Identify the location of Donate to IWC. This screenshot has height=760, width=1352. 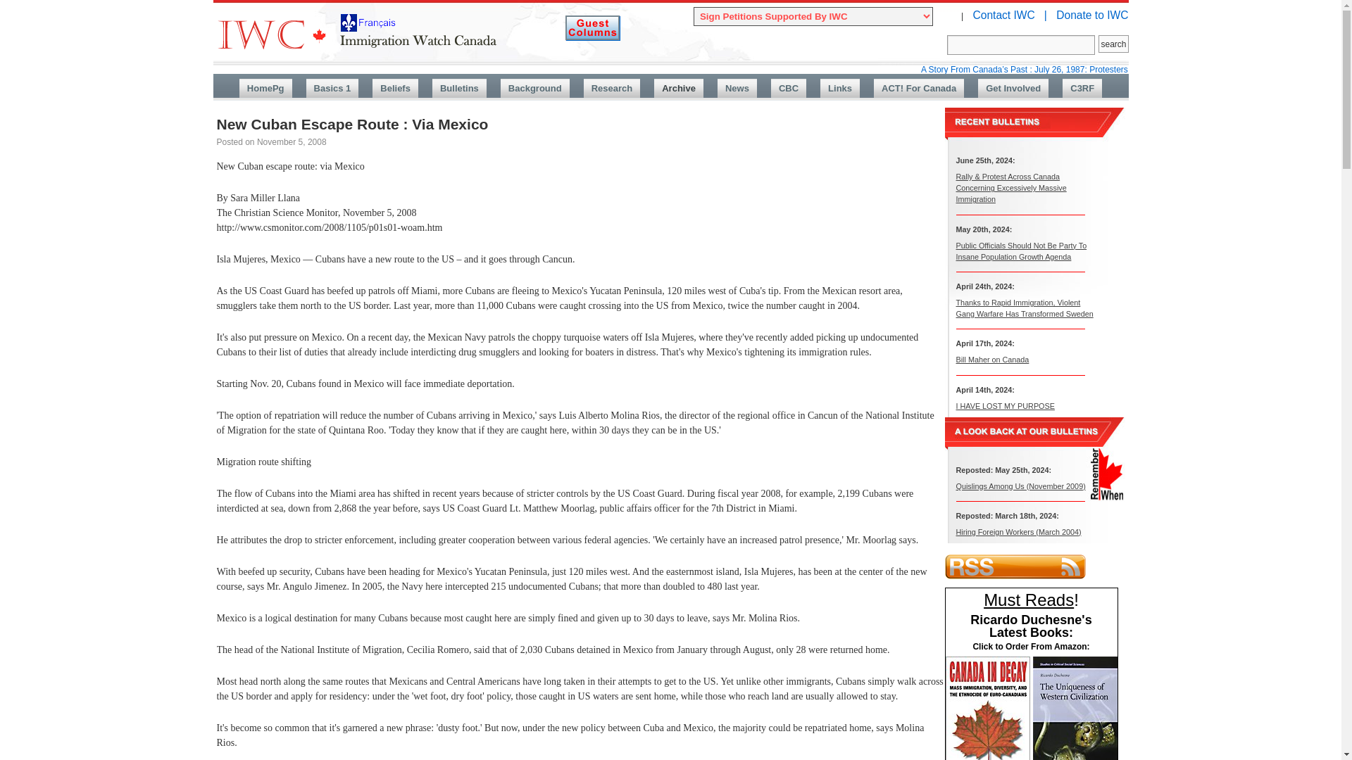
(1091, 15).